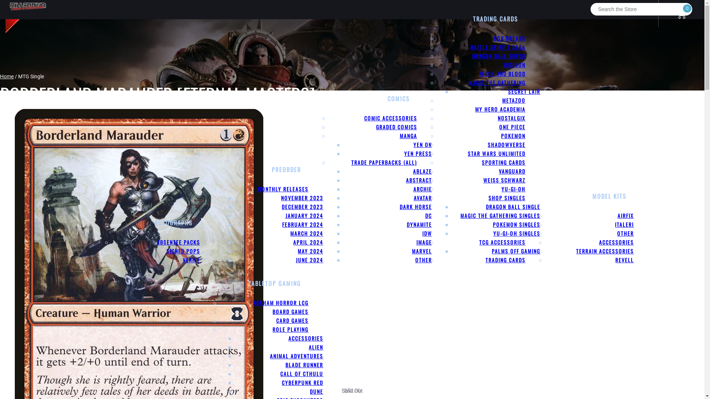 The height and width of the screenshot is (399, 710). Describe the element at coordinates (429, 216) in the screenshot. I see `DC` at that location.